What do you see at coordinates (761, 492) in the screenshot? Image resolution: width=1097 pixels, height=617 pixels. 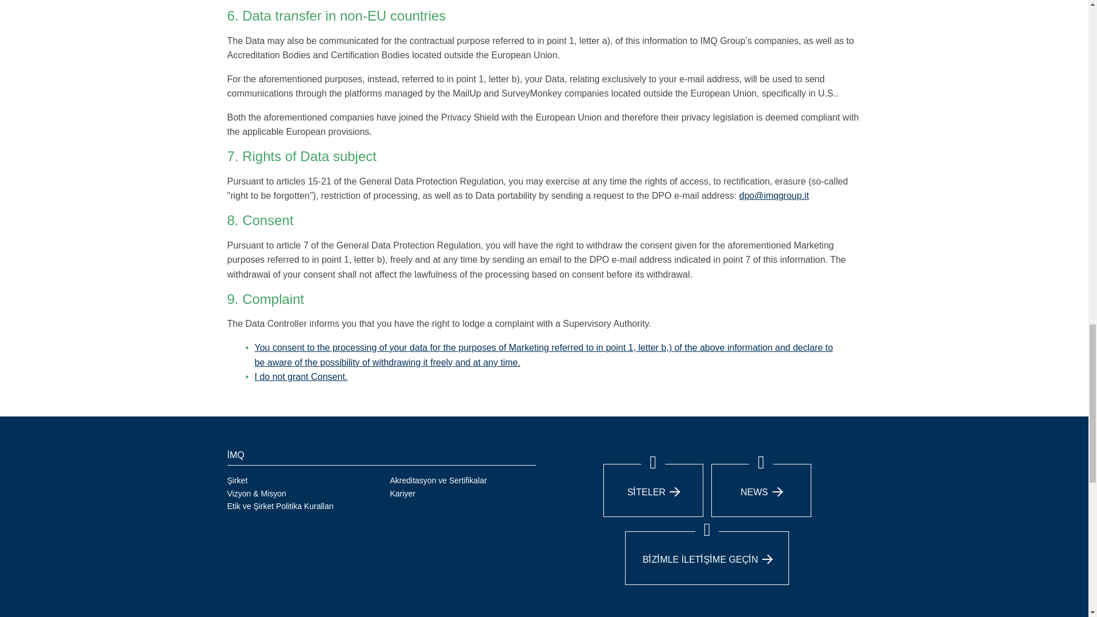 I see `NEWS` at bounding box center [761, 492].